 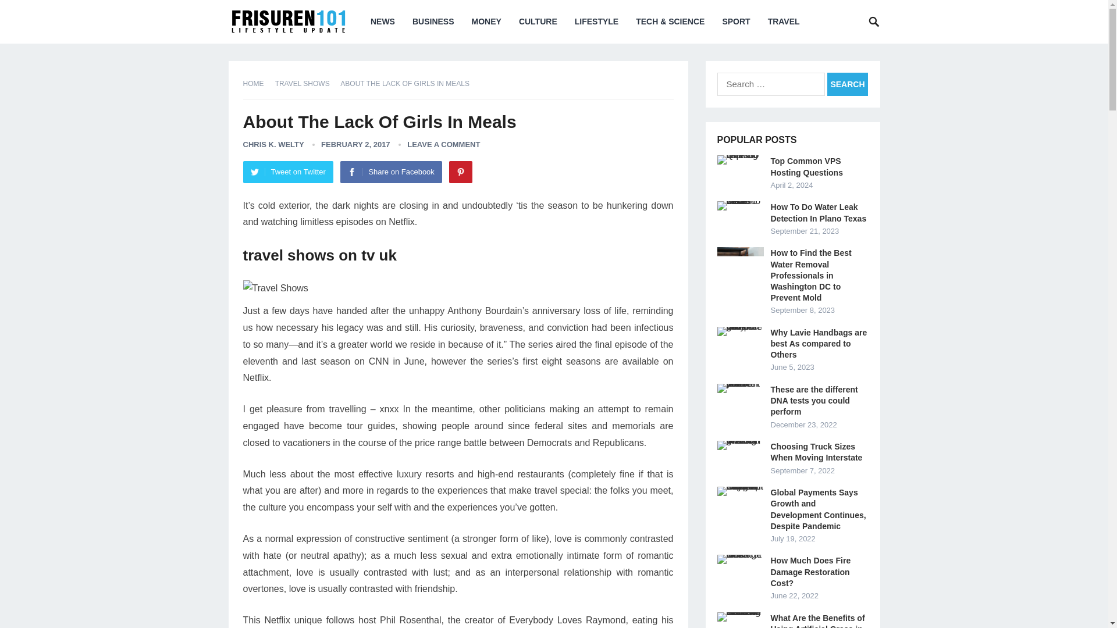 I want to click on Search, so click(x=847, y=84).